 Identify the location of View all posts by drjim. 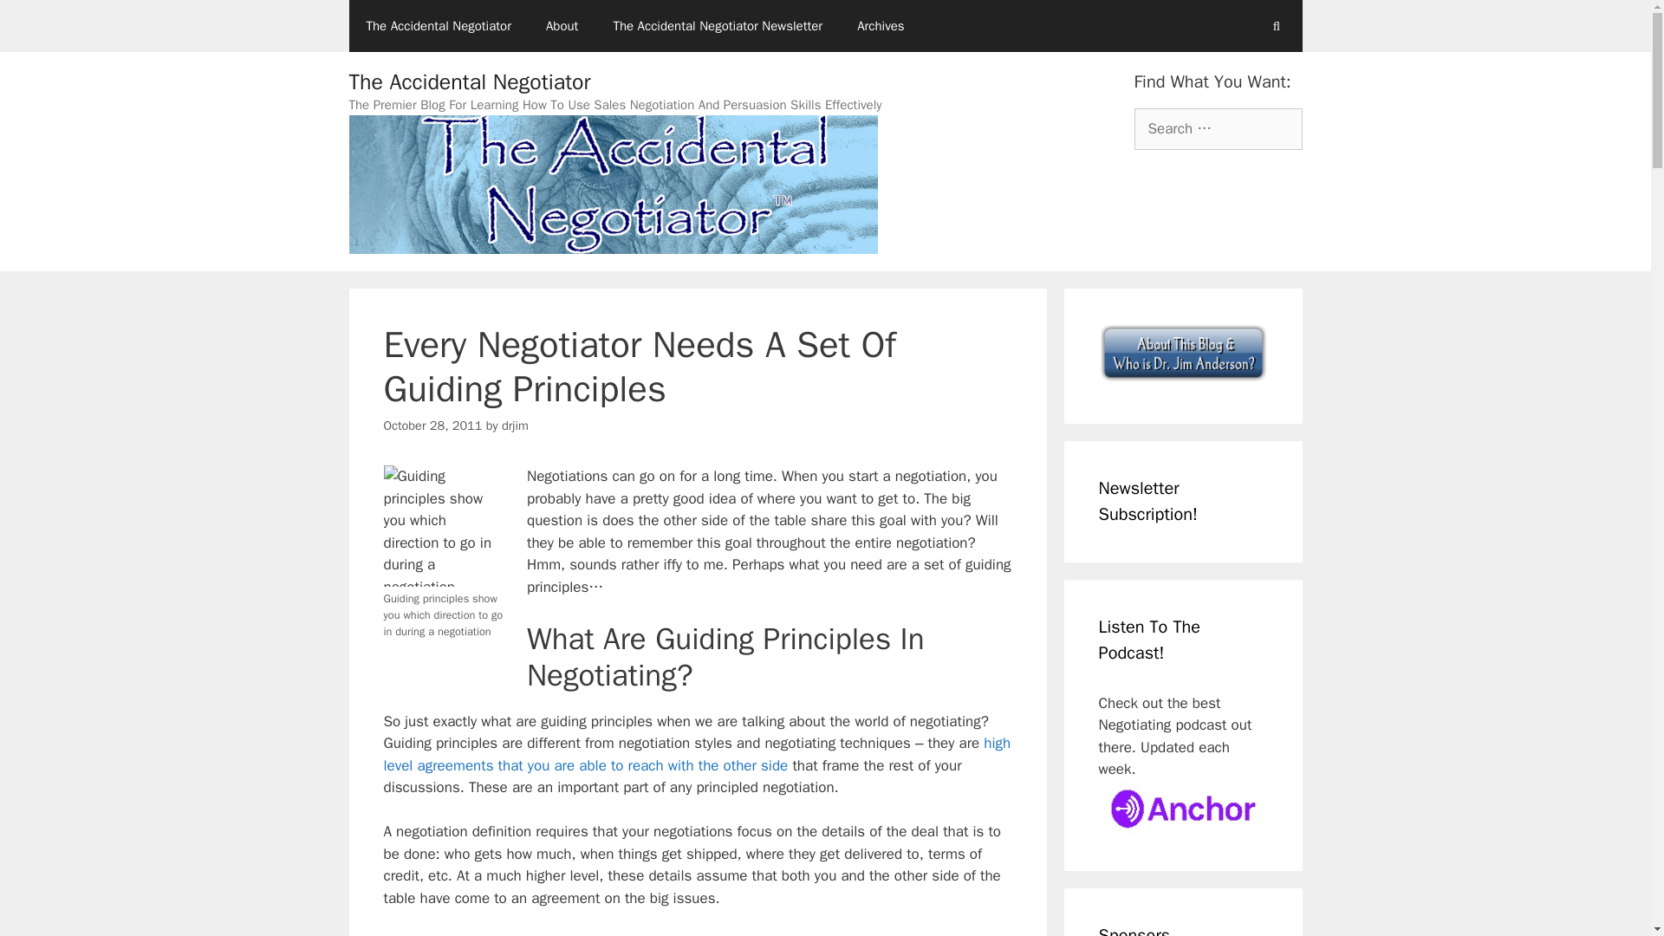
(515, 425).